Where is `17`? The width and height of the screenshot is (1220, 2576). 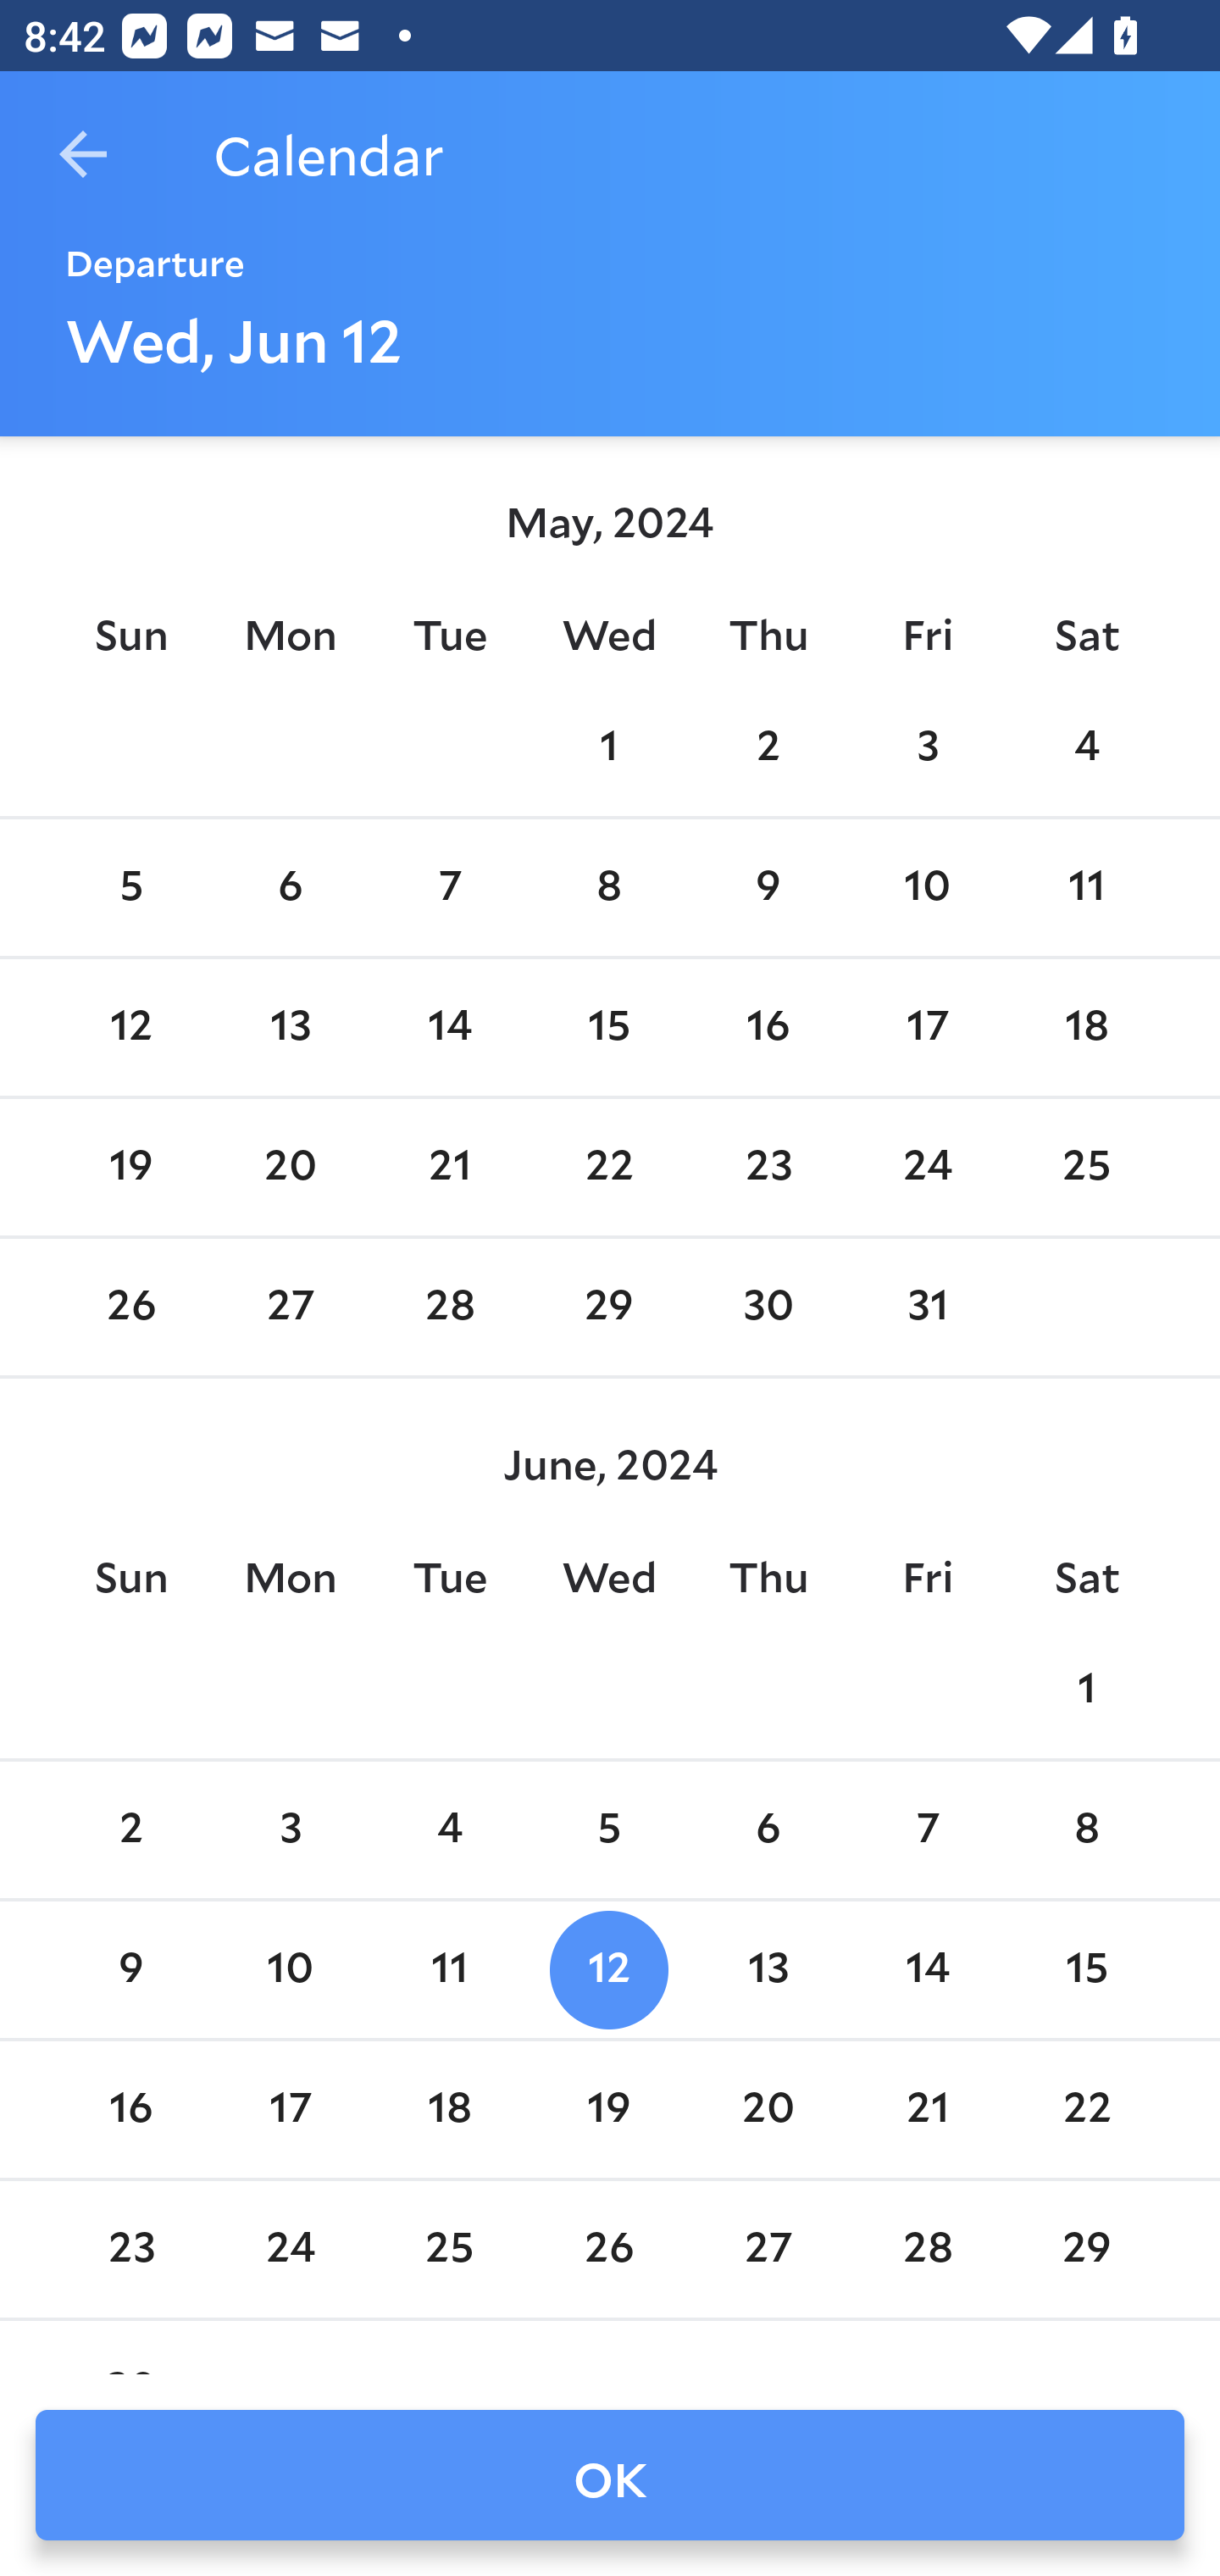 17 is located at coordinates (291, 2109).